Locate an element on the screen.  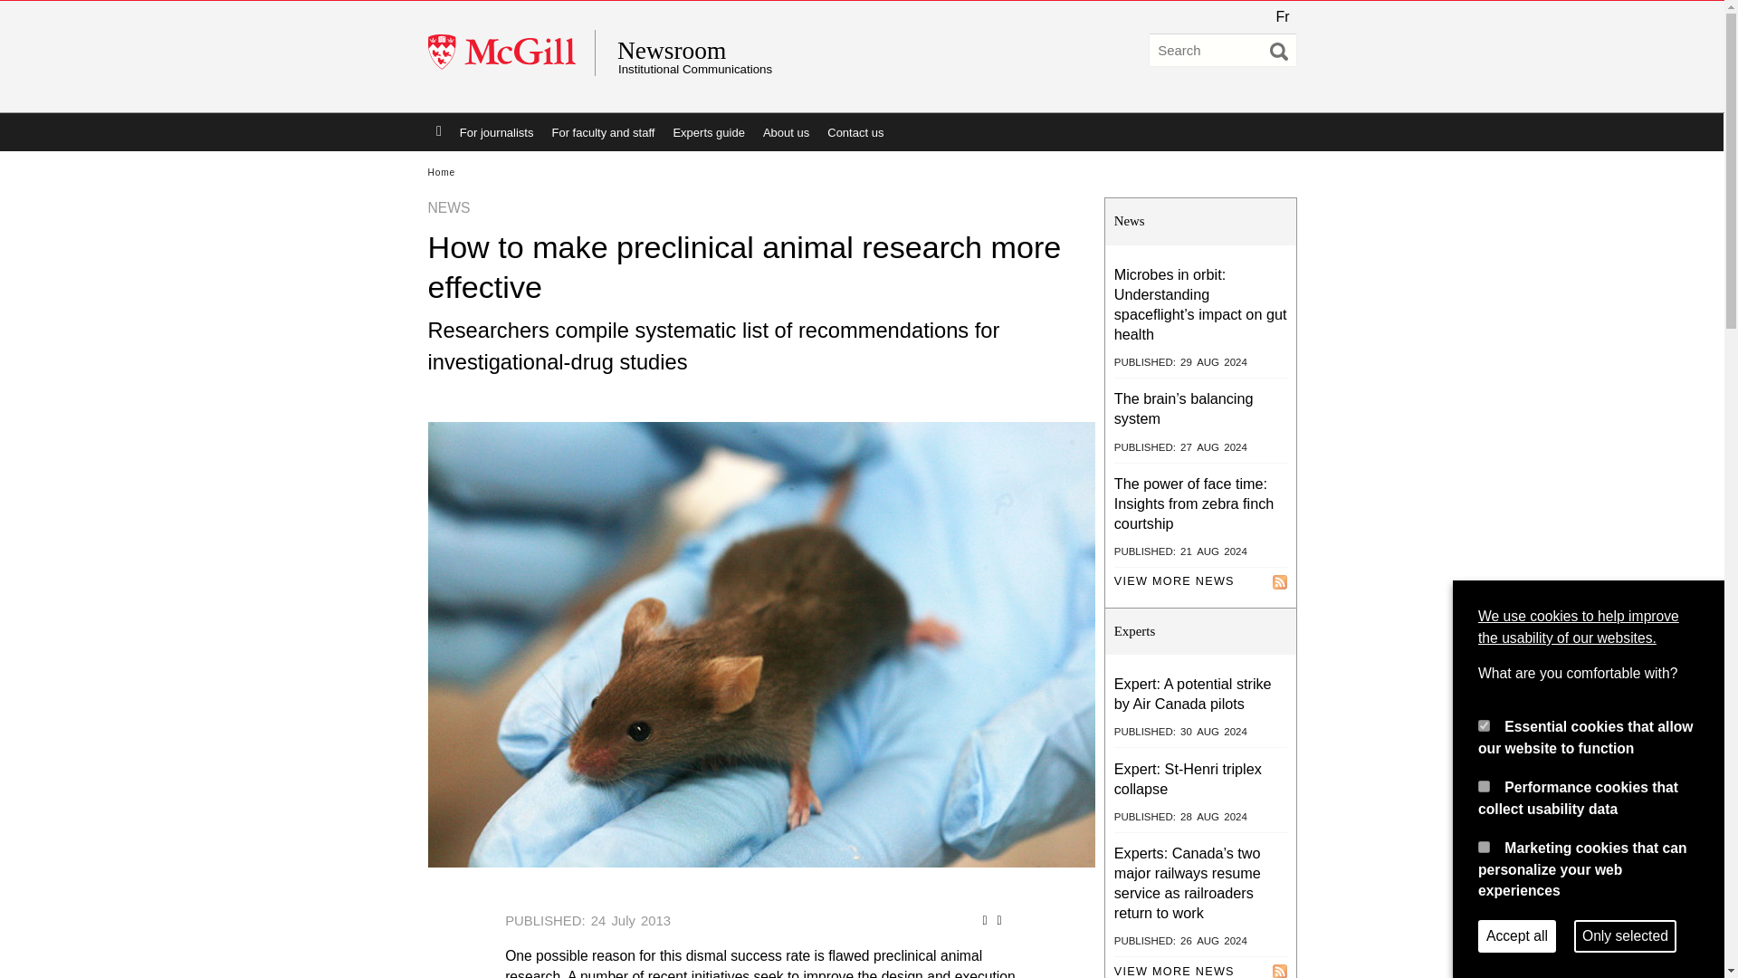
Home is located at coordinates (440, 172).